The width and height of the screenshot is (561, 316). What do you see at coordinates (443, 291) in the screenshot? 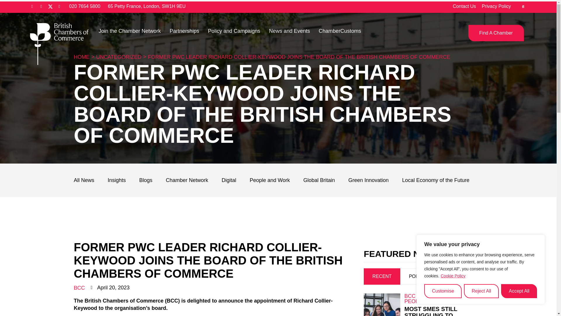
I see `Customise` at bounding box center [443, 291].